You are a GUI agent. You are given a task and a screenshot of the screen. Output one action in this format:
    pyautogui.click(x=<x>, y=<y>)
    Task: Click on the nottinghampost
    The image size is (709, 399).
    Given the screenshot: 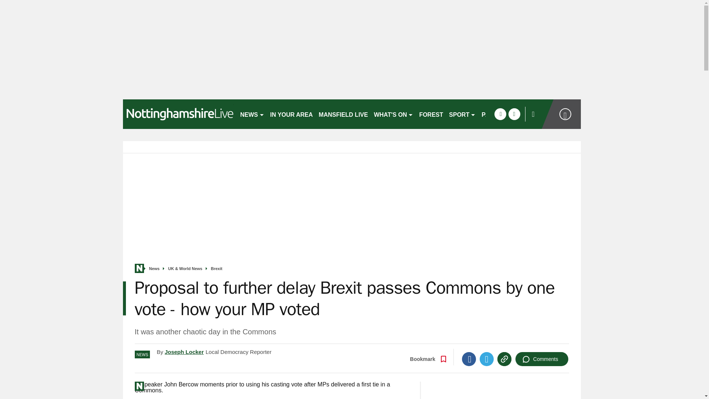 What is the action you would take?
    pyautogui.click(x=178, y=114)
    